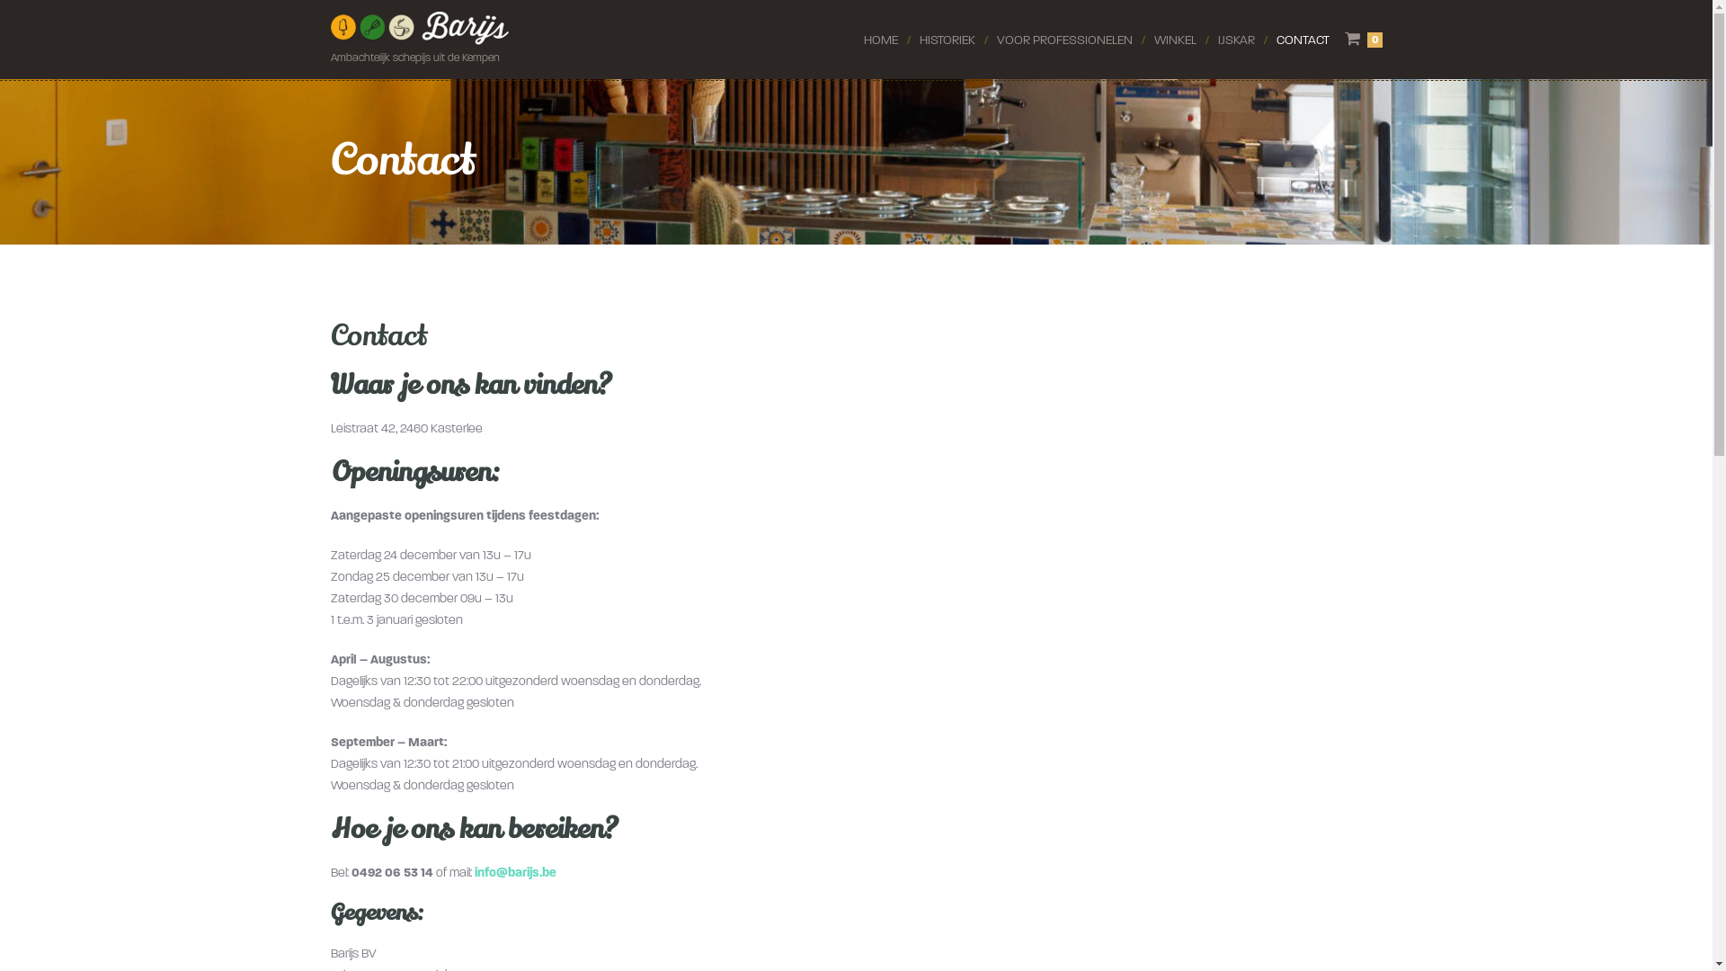  Describe the element at coordinates (1364, 40) in the screenshot. I see `0` at that location.